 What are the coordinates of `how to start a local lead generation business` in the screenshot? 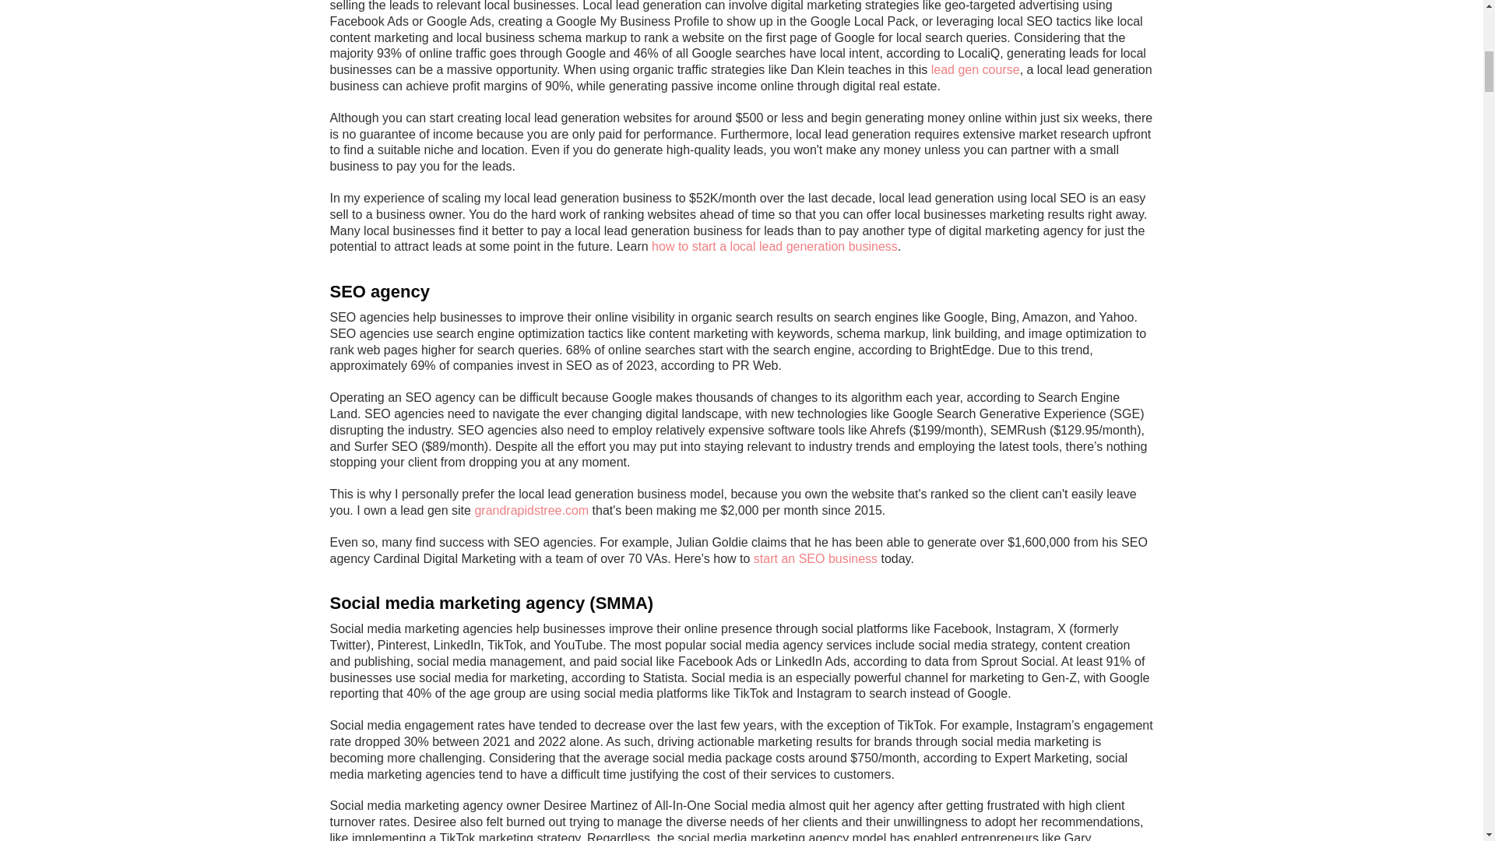 It's located at (775, 246).